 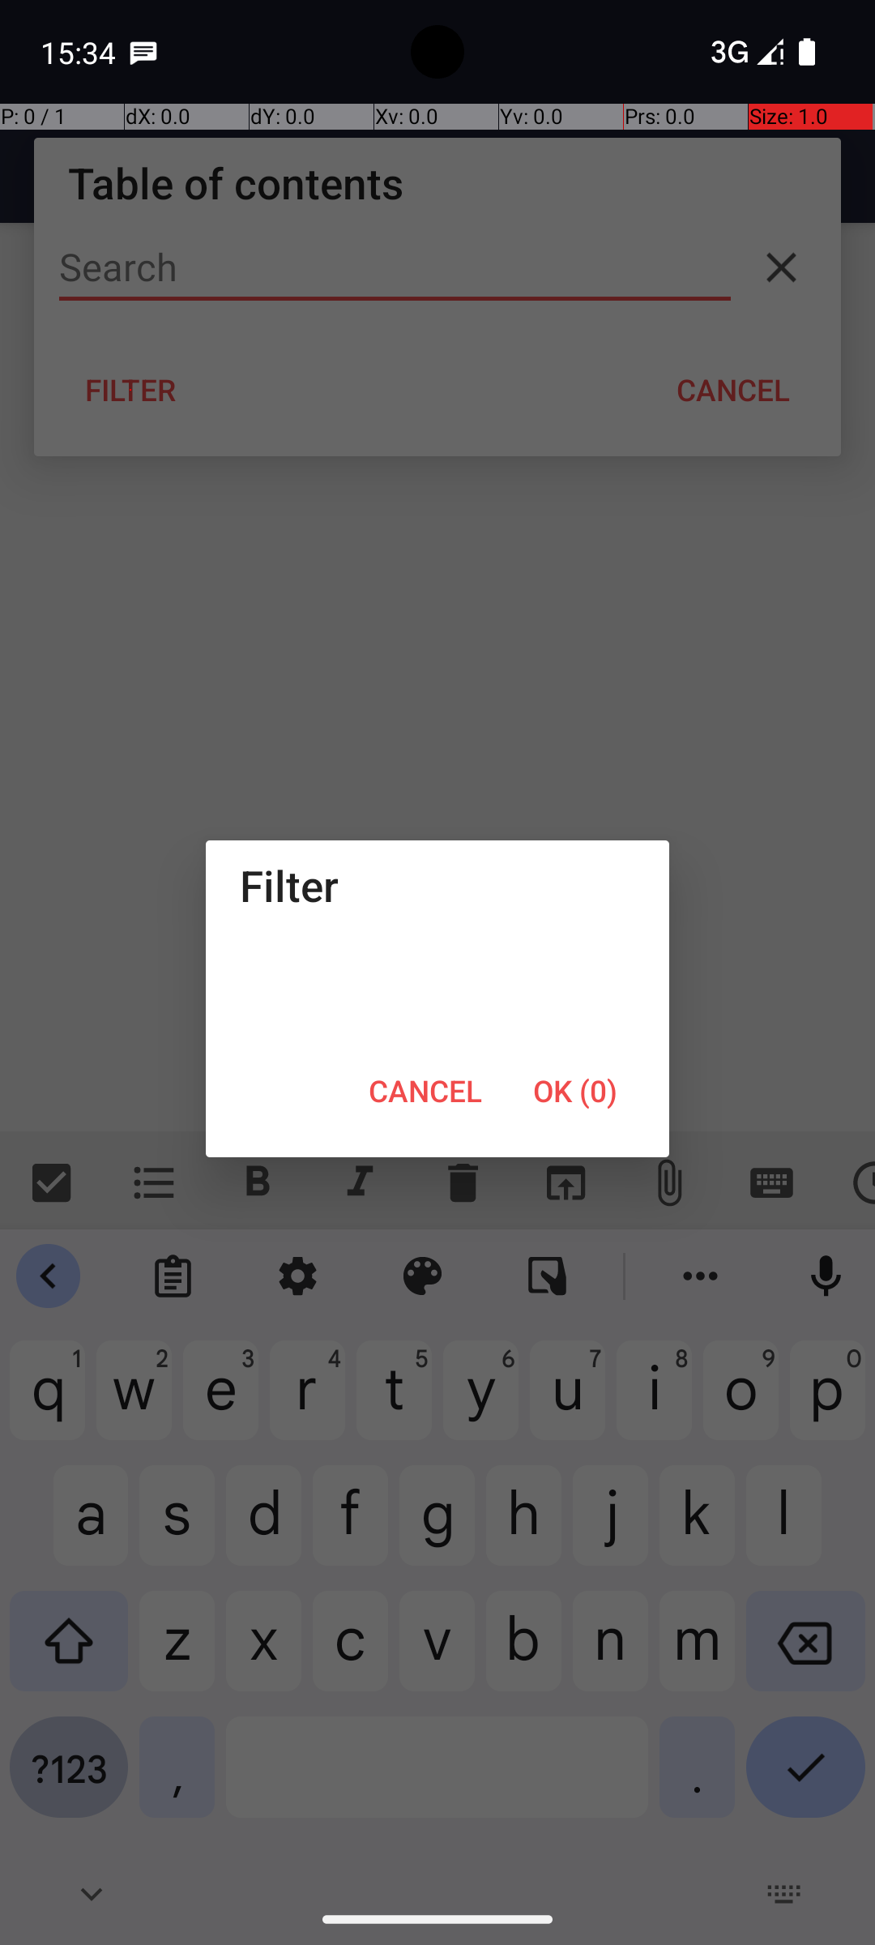 What do you see at coordinates (575, 1091) in the screenshot?
I see `OK (0)` at bounding box center [575, 1091].